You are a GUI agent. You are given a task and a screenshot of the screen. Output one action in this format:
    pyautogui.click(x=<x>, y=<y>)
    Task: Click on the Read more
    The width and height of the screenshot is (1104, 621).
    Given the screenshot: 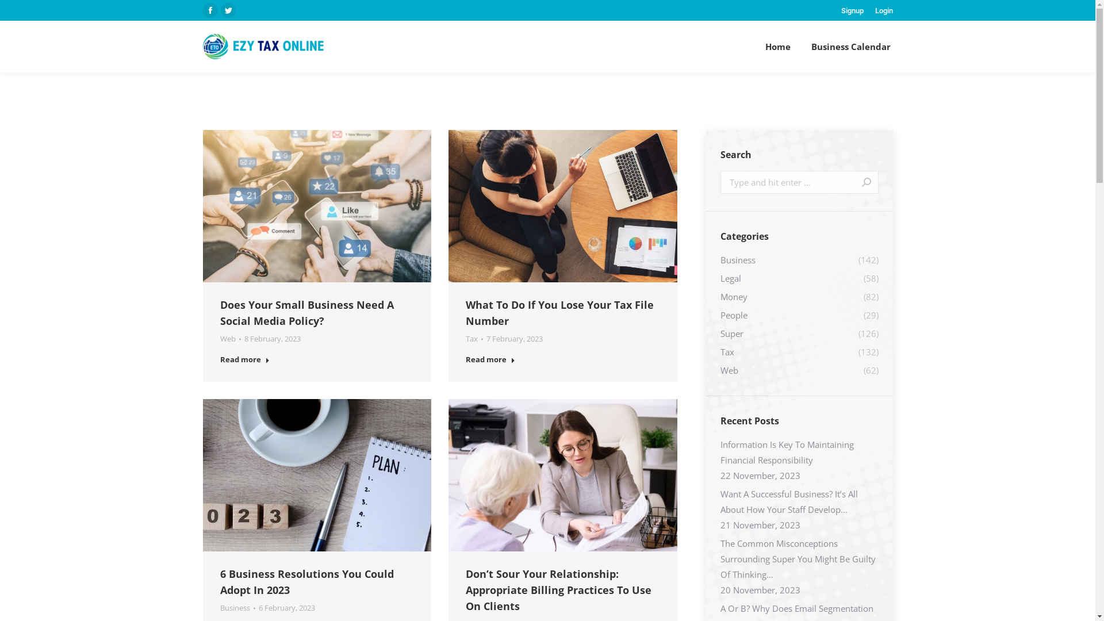 What is the action you would take?
    pyautogui.click(x=244, y=362)
    